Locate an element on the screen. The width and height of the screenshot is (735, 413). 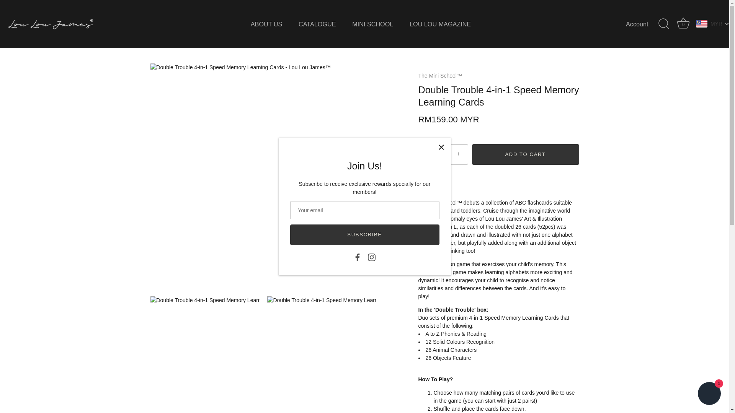
Basket is located at coordinates (440, 24).